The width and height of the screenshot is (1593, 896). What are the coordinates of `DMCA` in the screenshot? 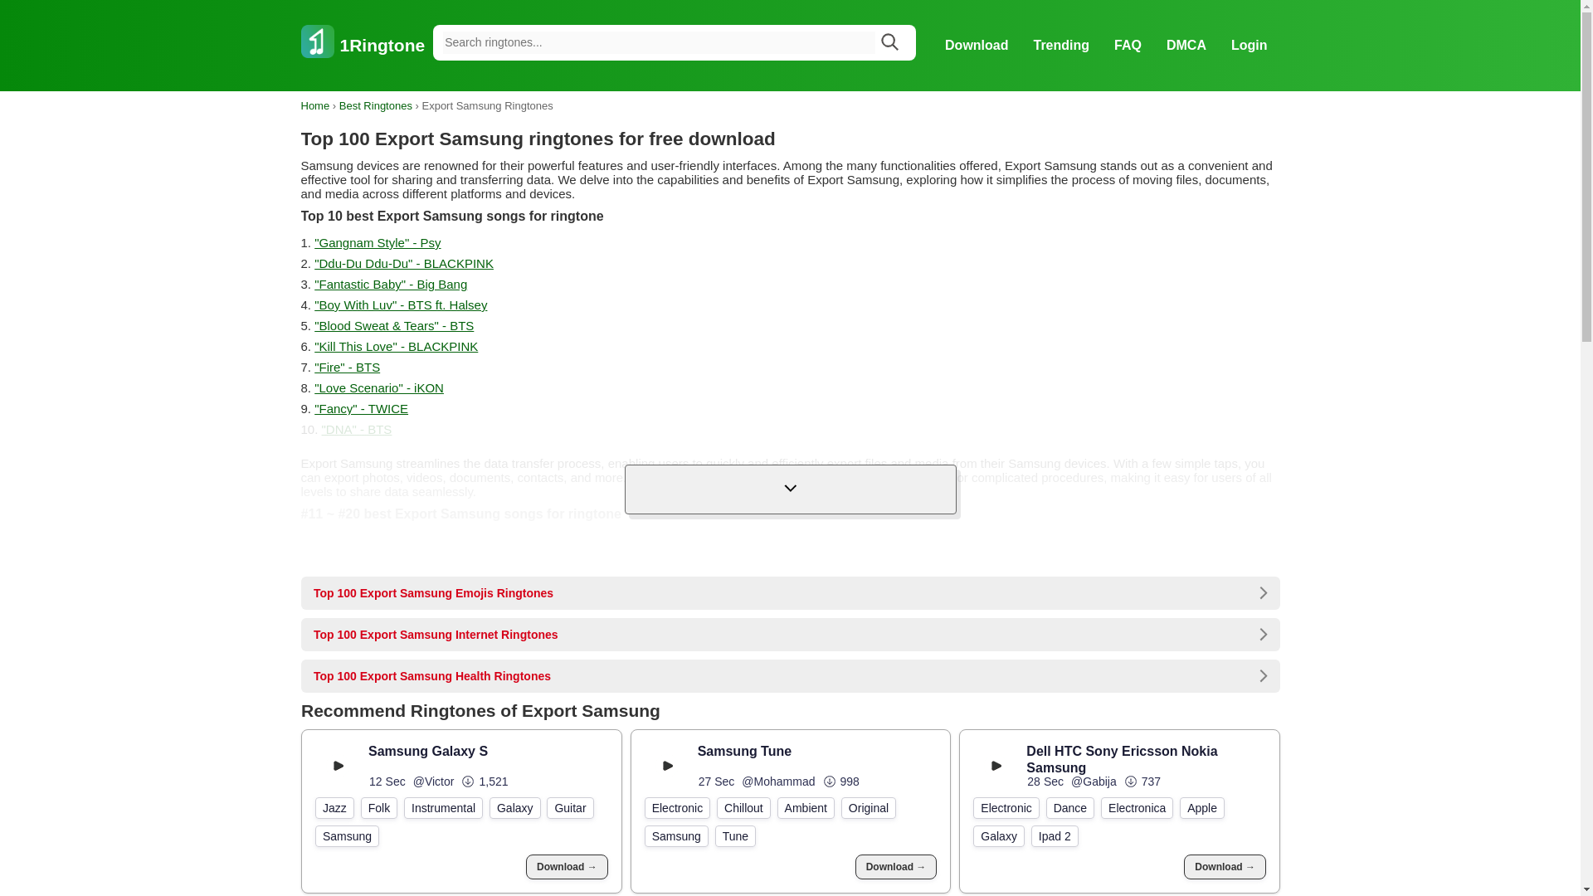 It's located at (1186, 45).